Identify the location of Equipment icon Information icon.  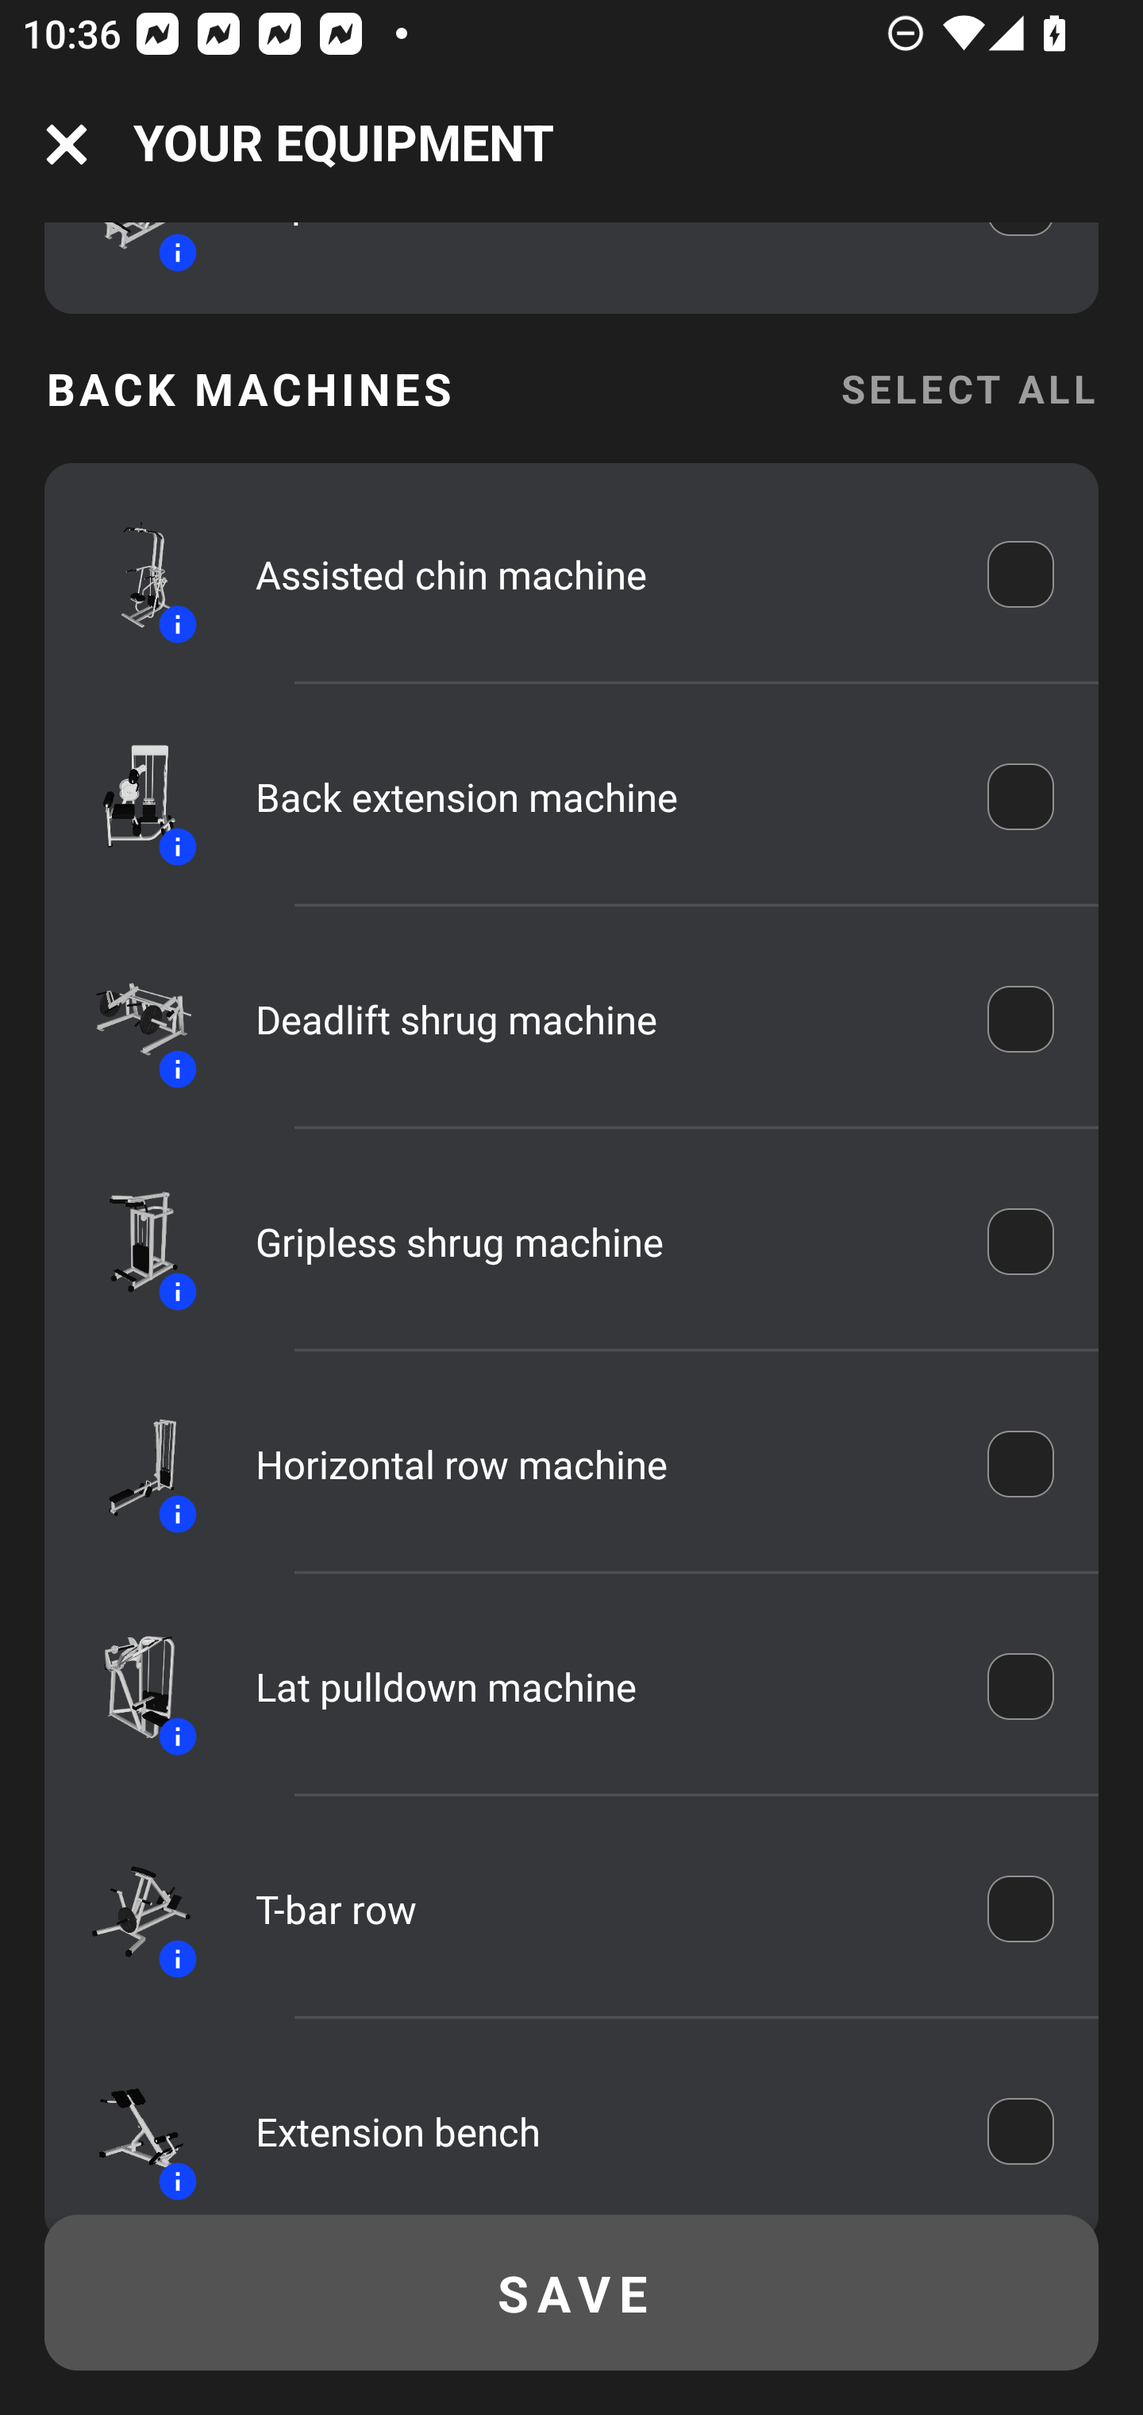
(128, 2131).